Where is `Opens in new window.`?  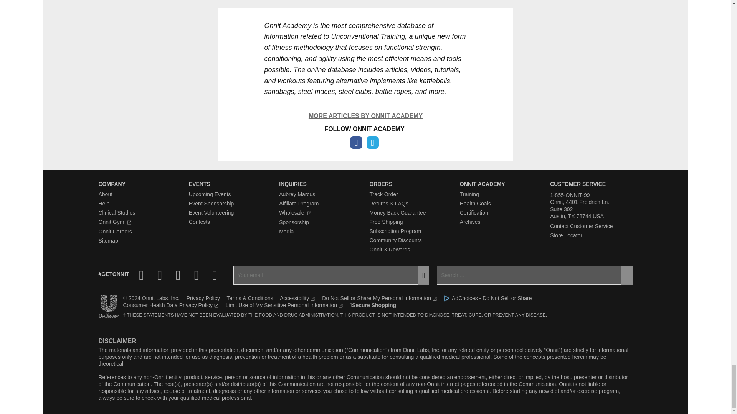 Opens in new window. is located at coordinates (435, 299).